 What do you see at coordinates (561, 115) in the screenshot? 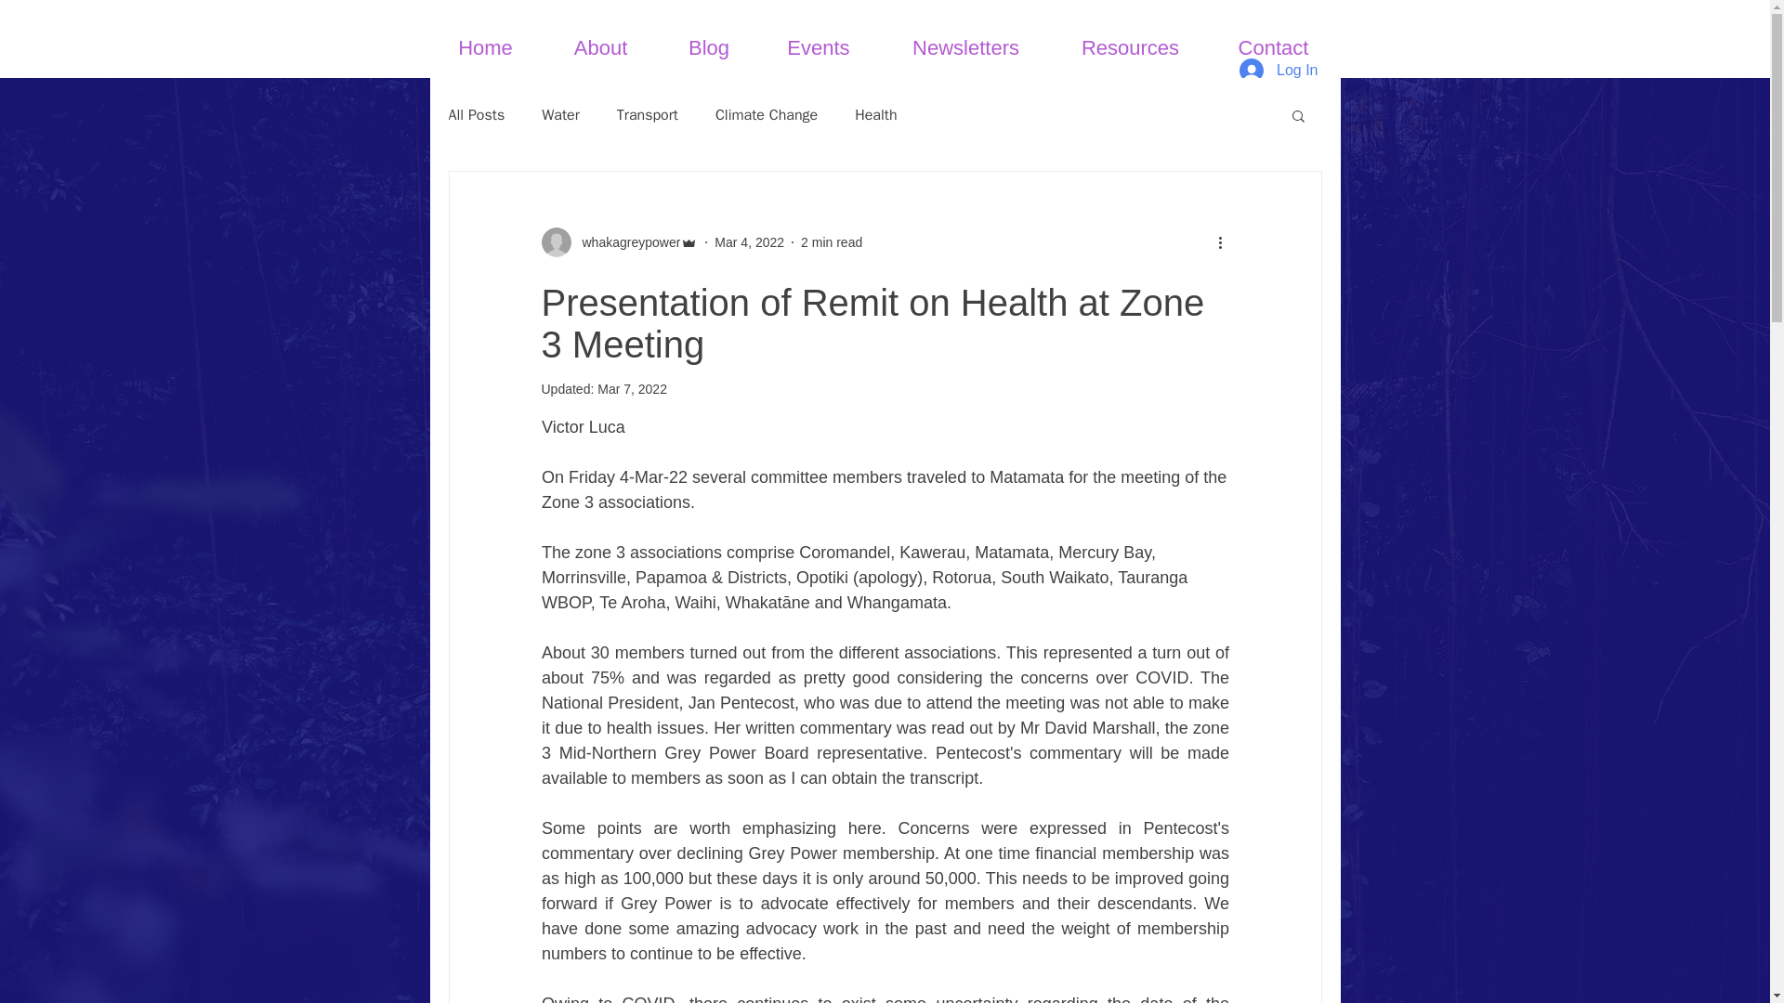
I see `Water` at bounding box center [561, 115].